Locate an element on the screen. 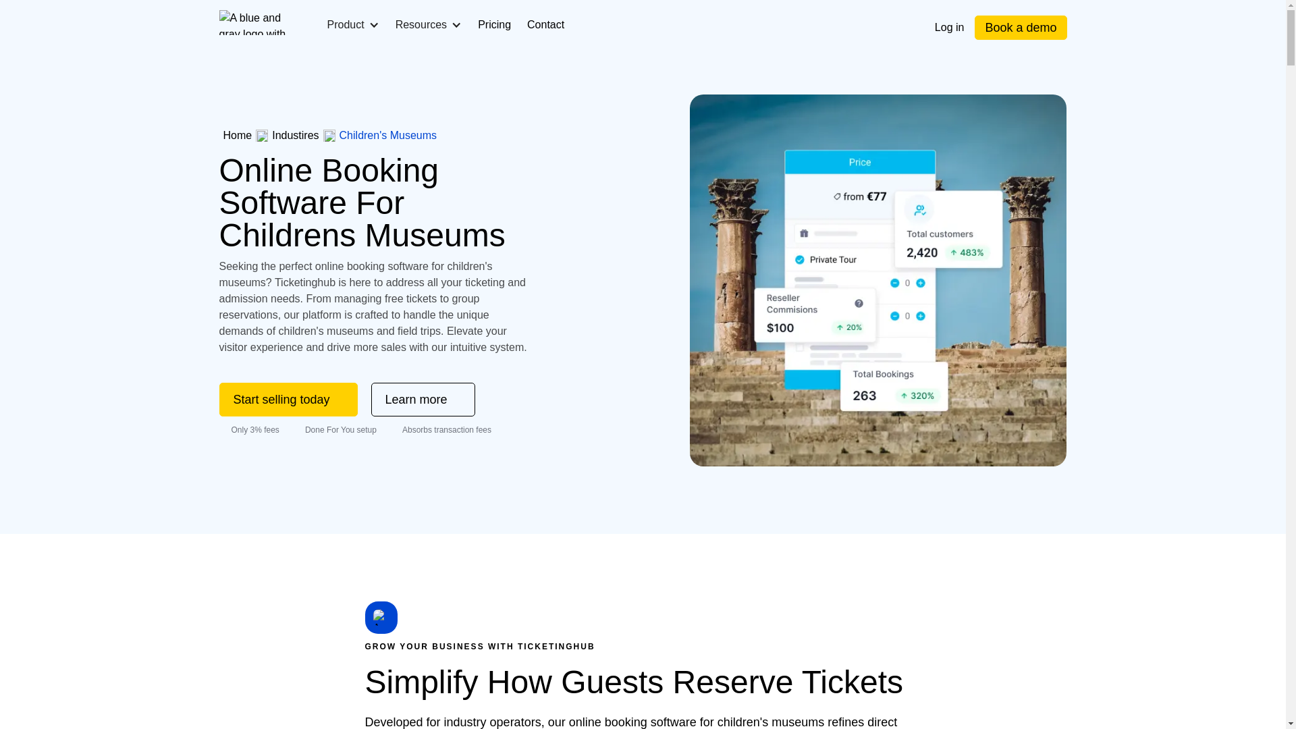 The height and width of the screenshot is (729, 1296). Contact is located at coordinates (545, 24).